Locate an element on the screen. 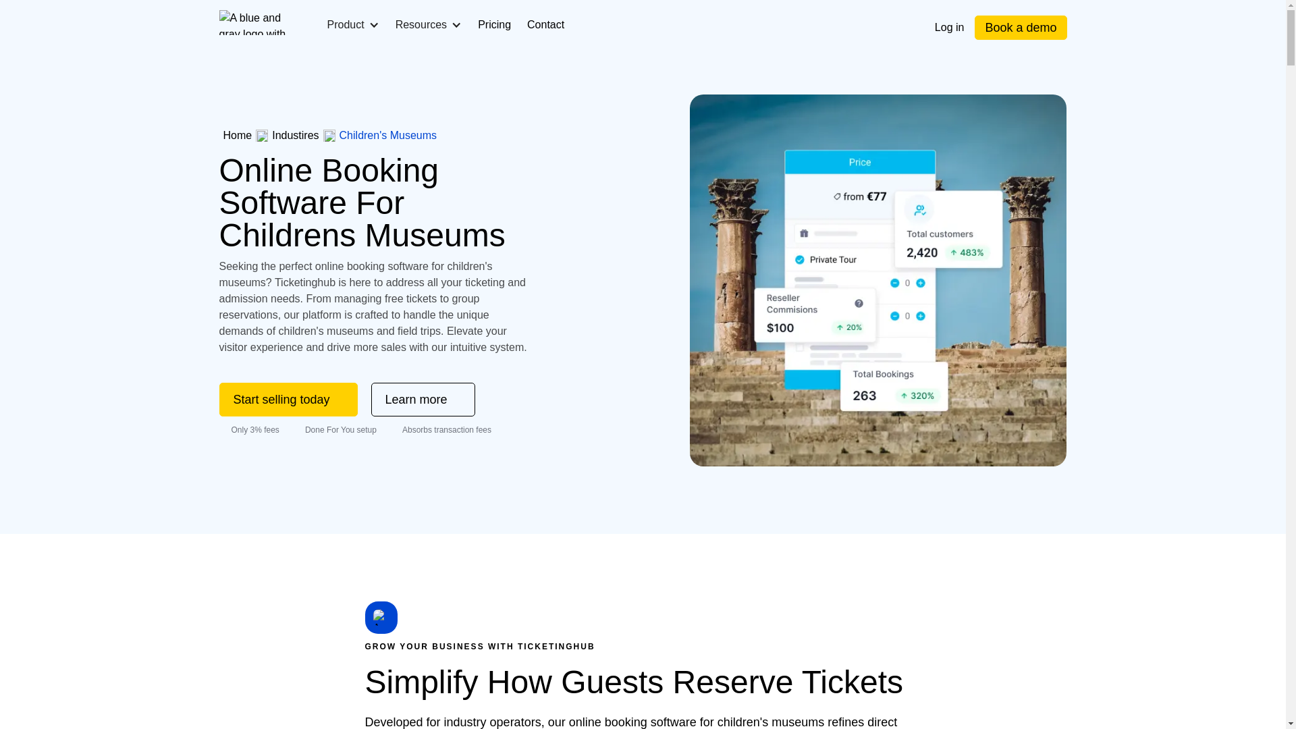 The height and width of the screenshot is (729, 1296). Contact is located at coordinates (545, 24).